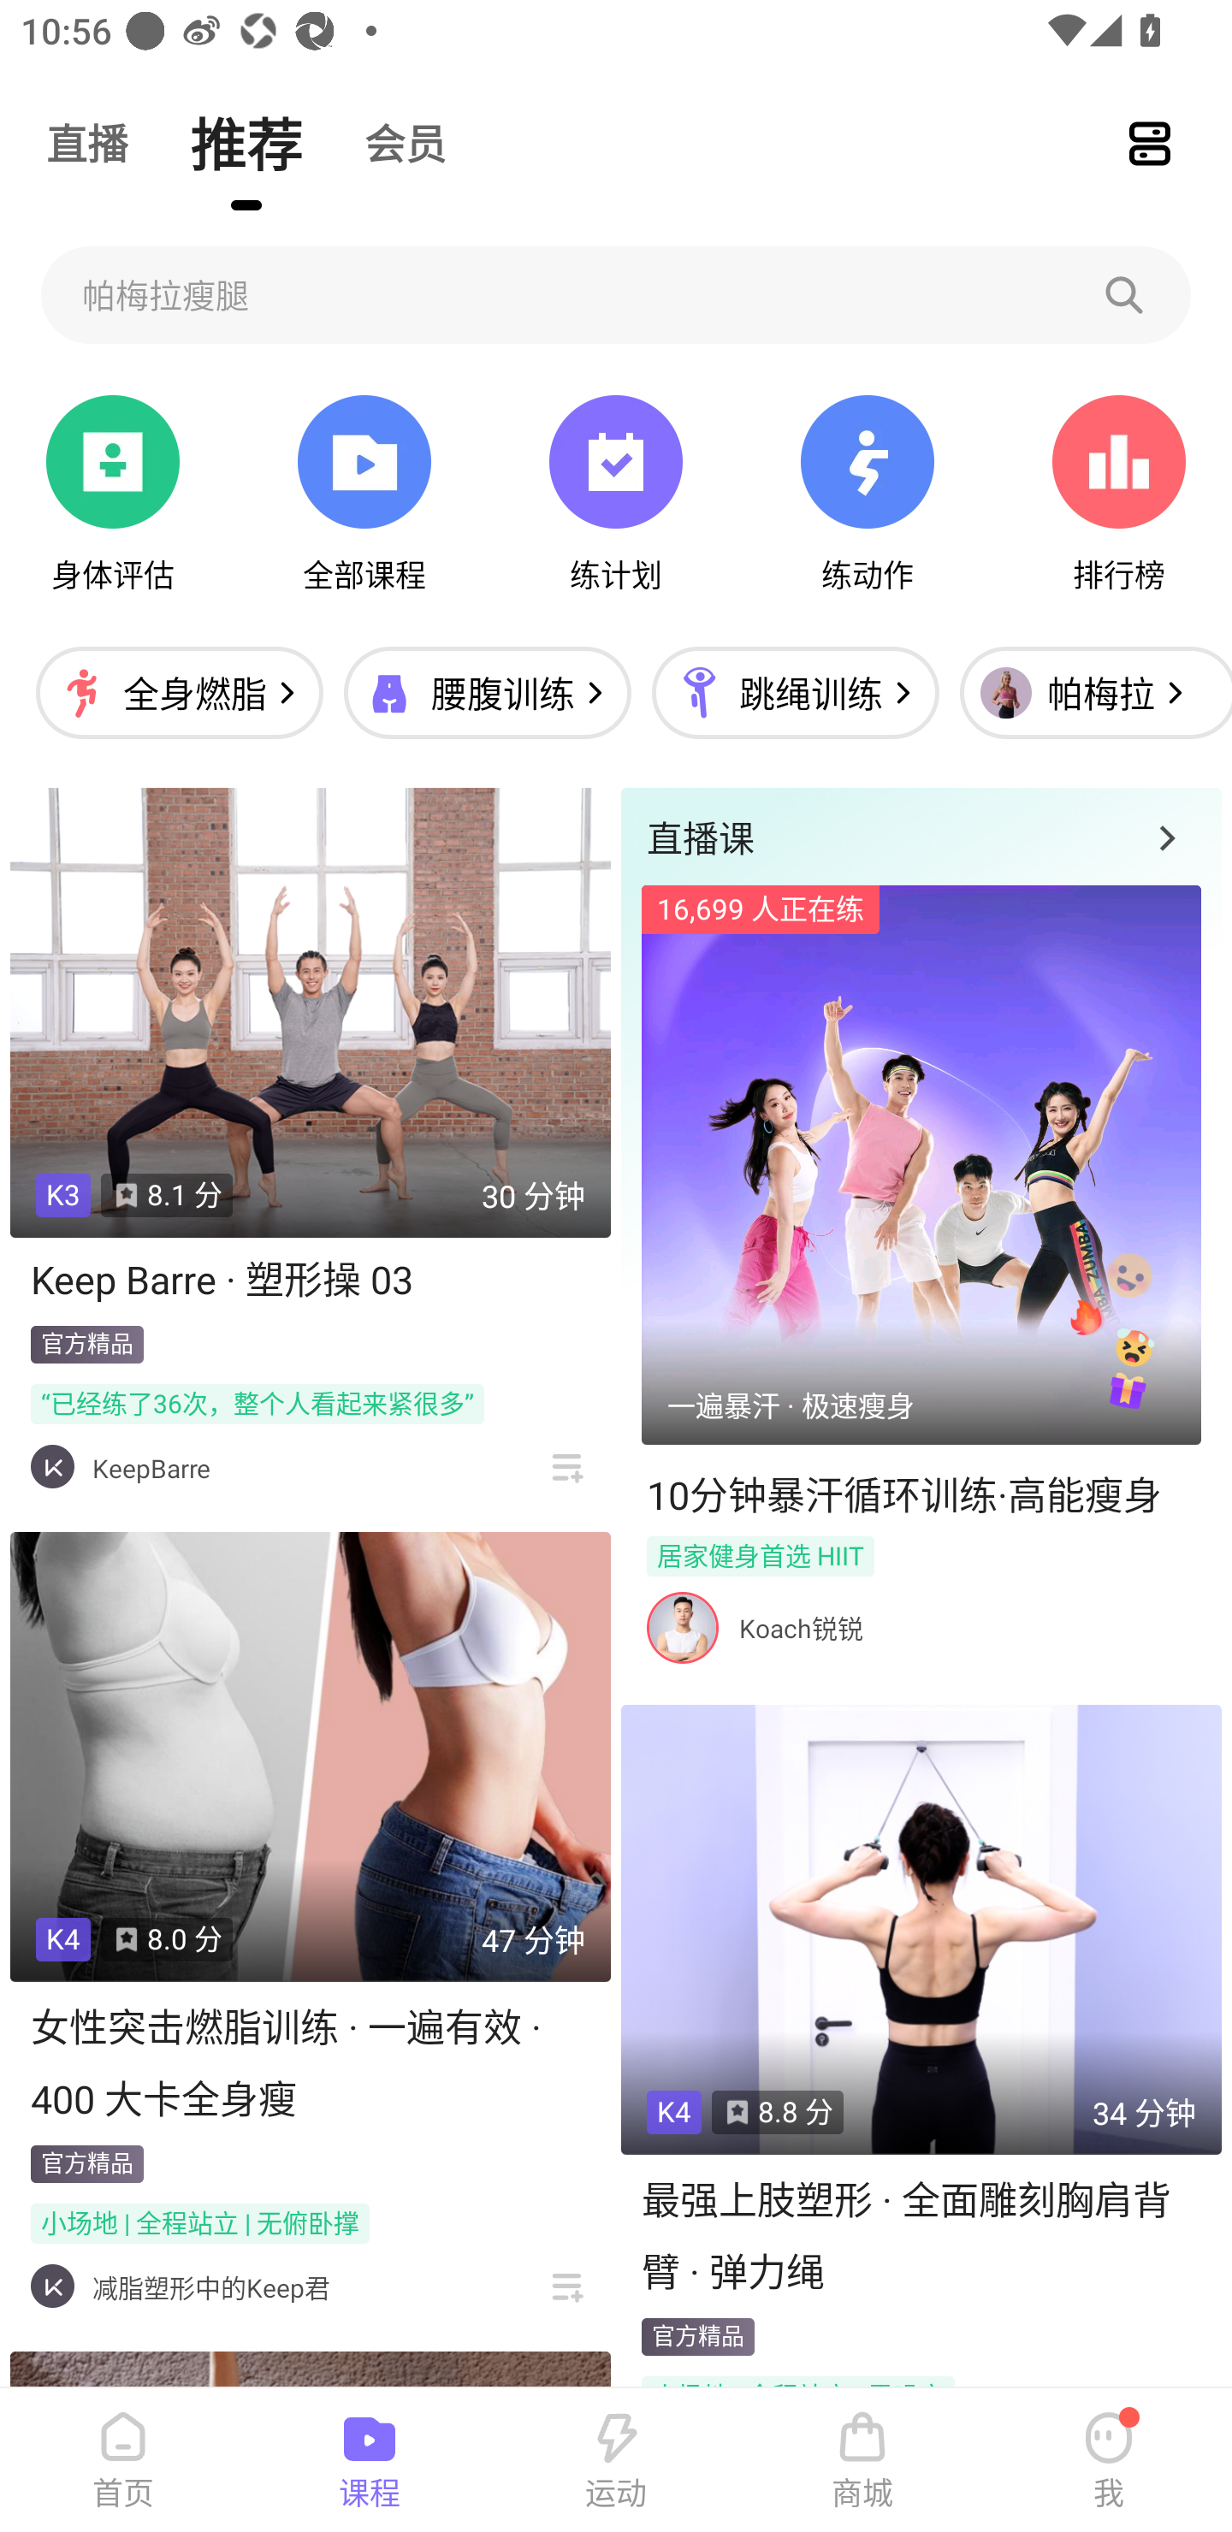 The image size is (1232, 2532). I want to click on Koach锐锐, so click(801, 1628).